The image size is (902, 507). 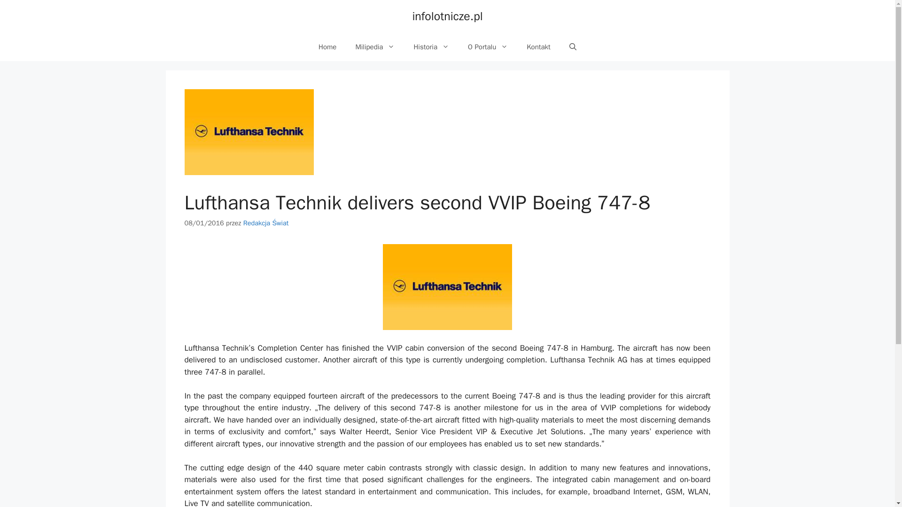 What do you see at coordinates (375, 47) in the screenshot?
I see `Milipedia` at bounding box center [375, 47].